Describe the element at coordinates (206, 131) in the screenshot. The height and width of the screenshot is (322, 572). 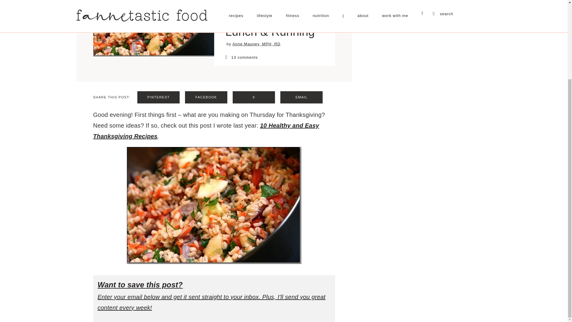
I see `10 Healthy and Easy Thanksgiving Recipes` at that location.